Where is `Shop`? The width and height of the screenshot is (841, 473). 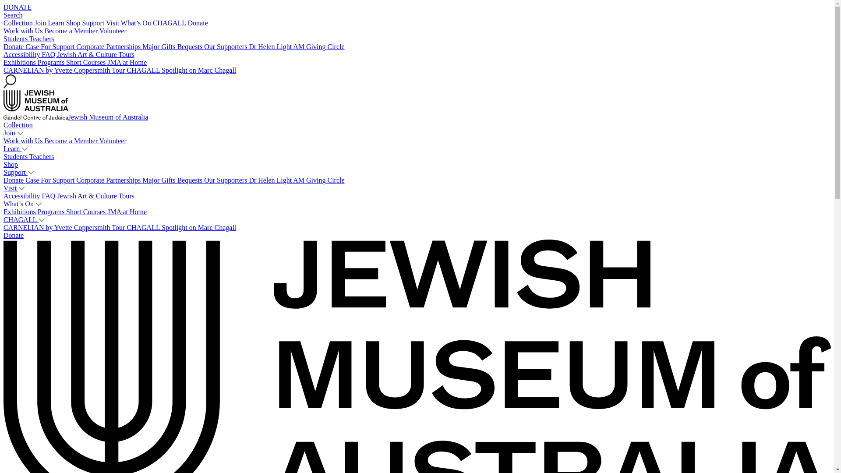 Shop is located at coordinates (74, 23).